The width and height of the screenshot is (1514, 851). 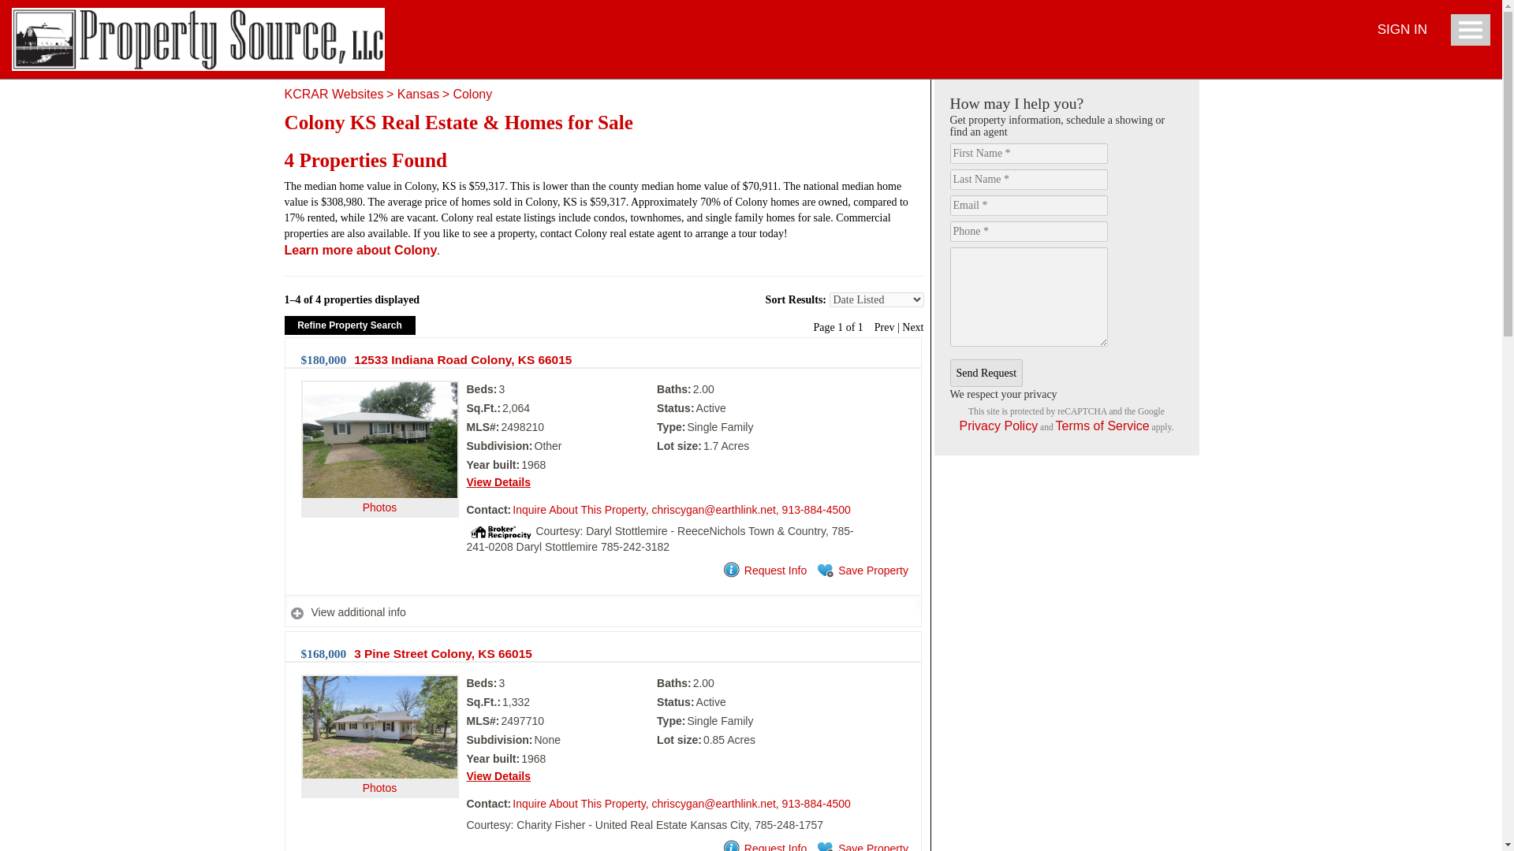 What do you see at coordinates (861, 570) in the screenshot?
I see `Save Property` at bounding box center [861, 570].